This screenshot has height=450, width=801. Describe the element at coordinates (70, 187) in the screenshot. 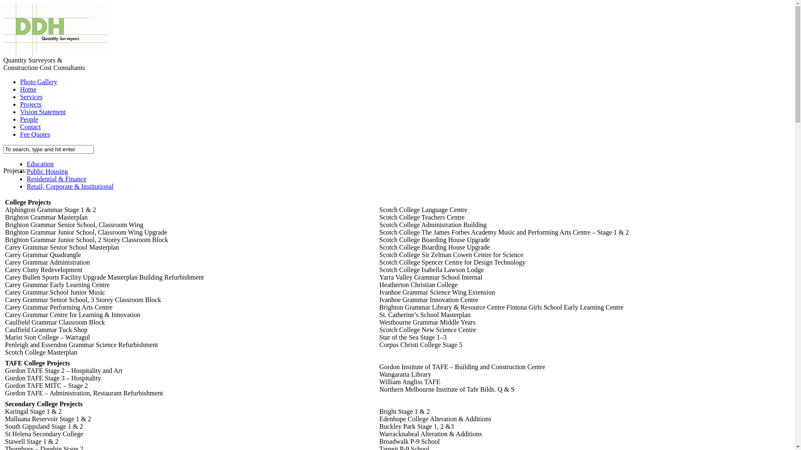

I see `Retail, Corporate & Institutional` at that location.